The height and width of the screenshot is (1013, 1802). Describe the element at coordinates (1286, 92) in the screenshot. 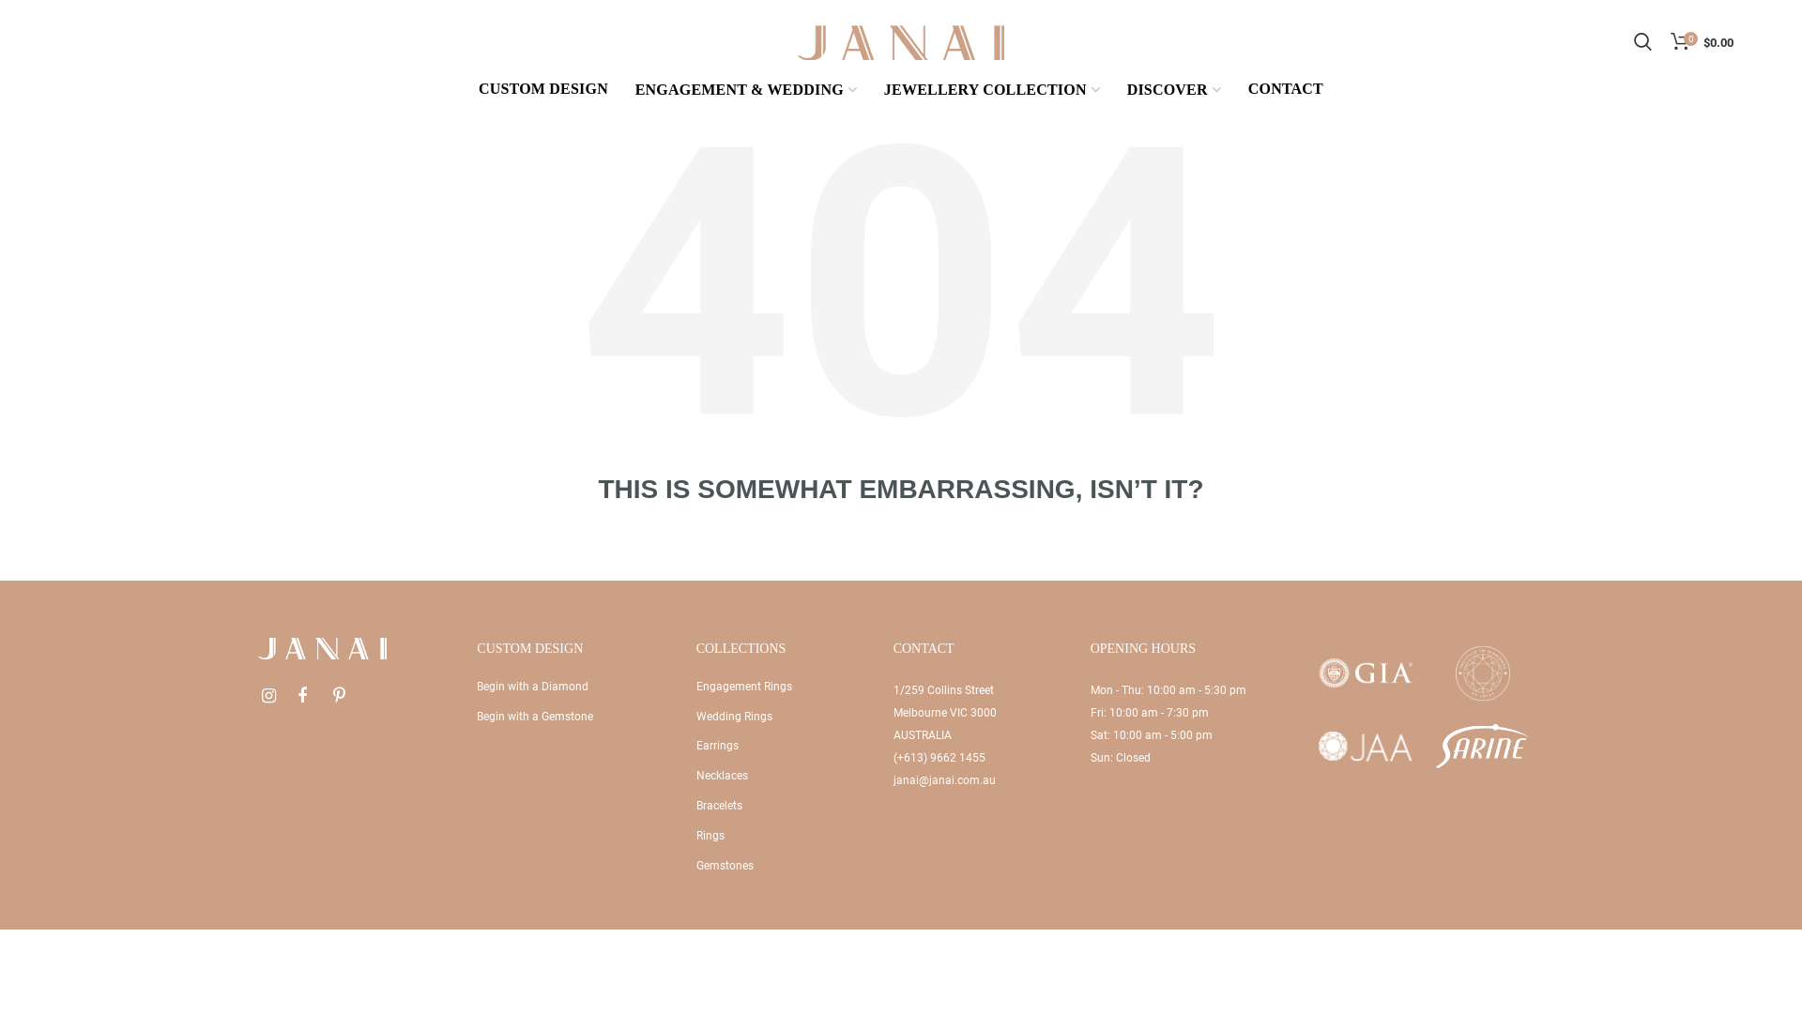

I see `CONTACT` at that location.